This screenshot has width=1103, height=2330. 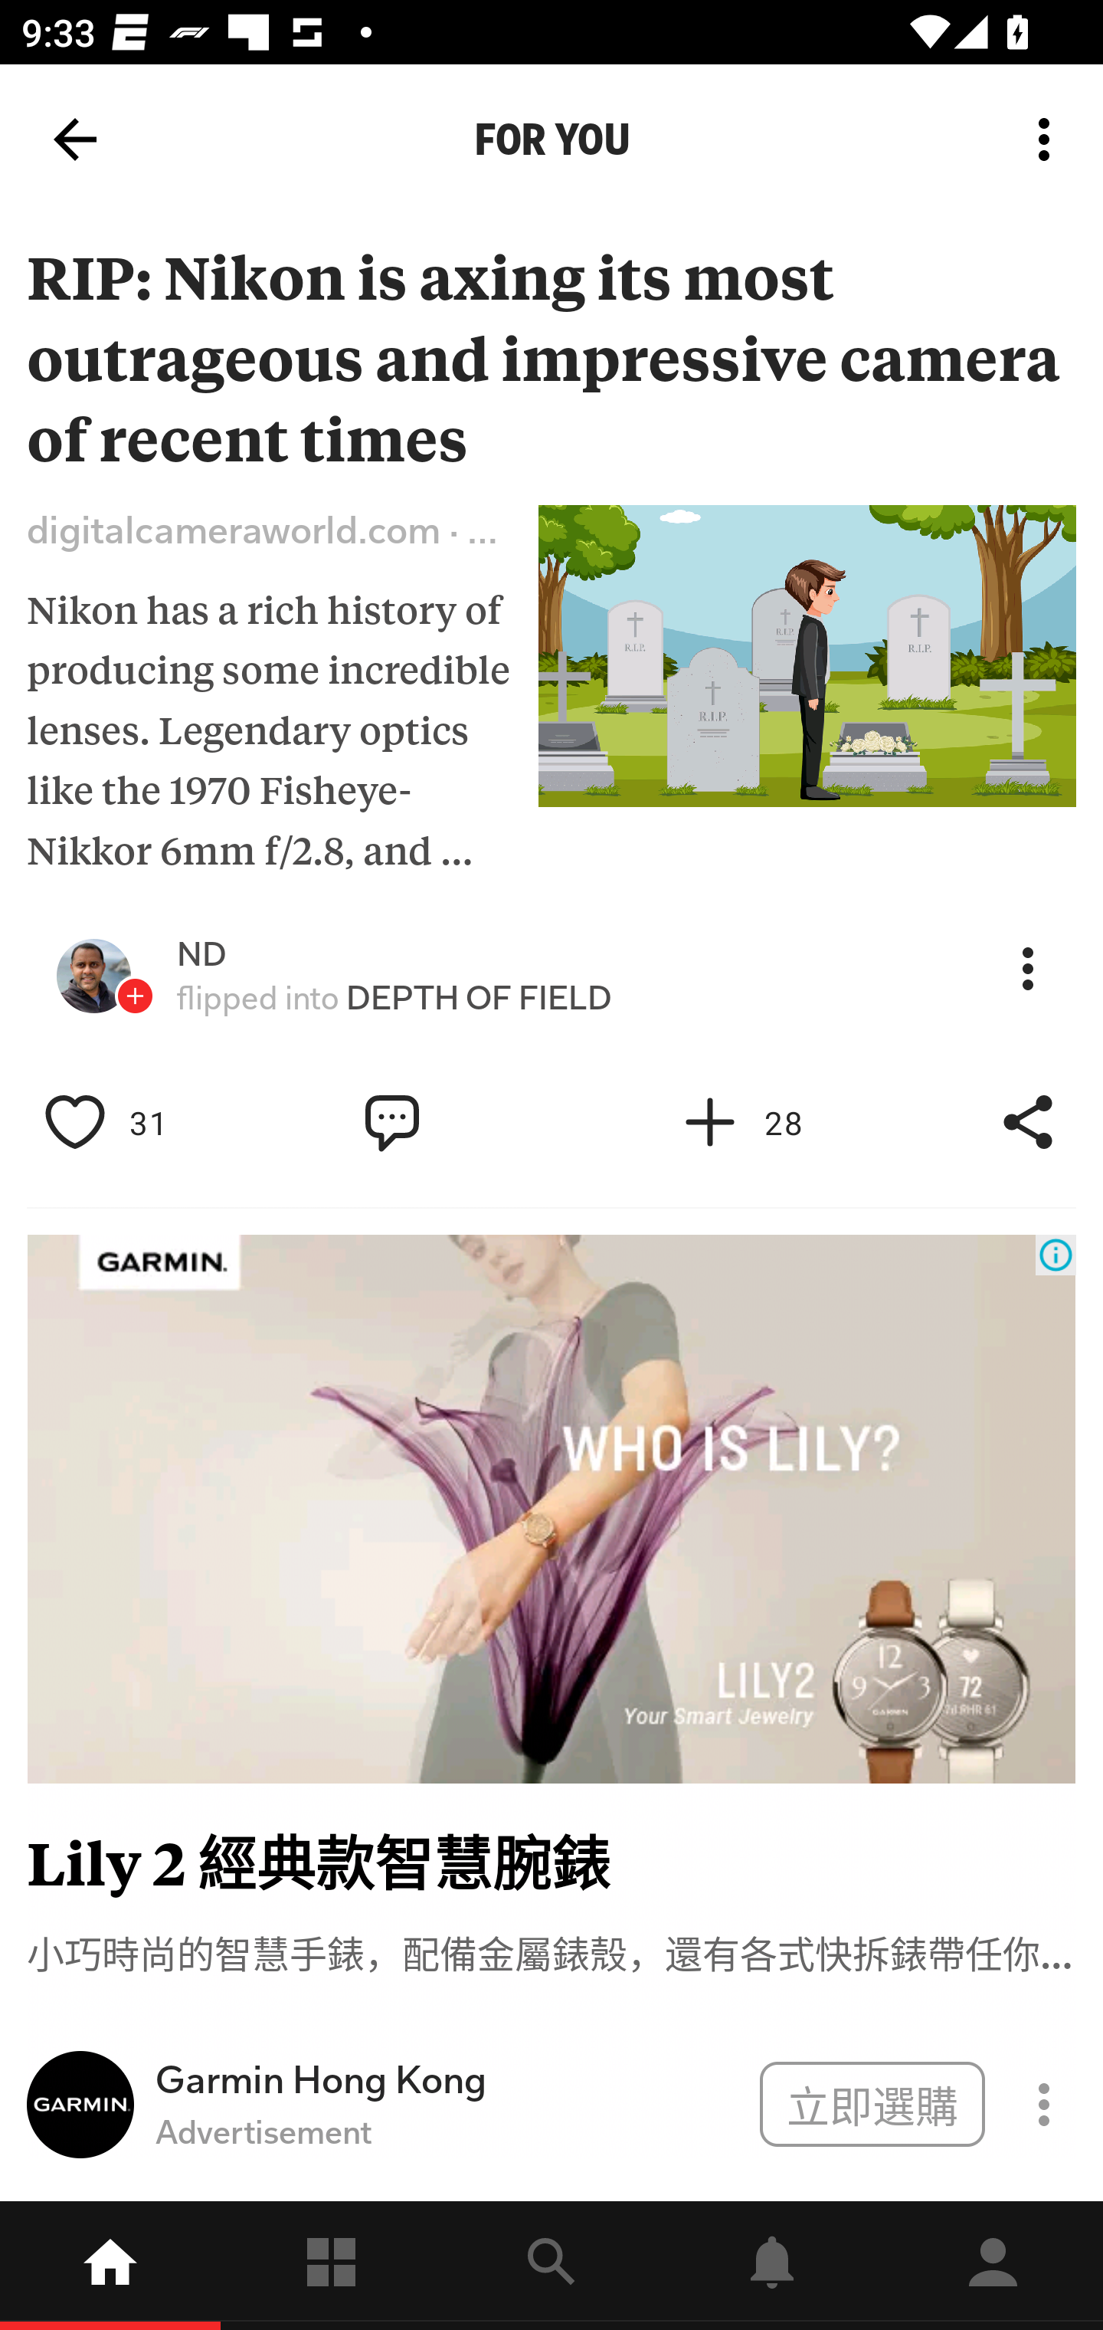 What do you see at coordinates (772, 2266) in the screenshot?
I see `Notifications` at bounding box center [772, 2266].